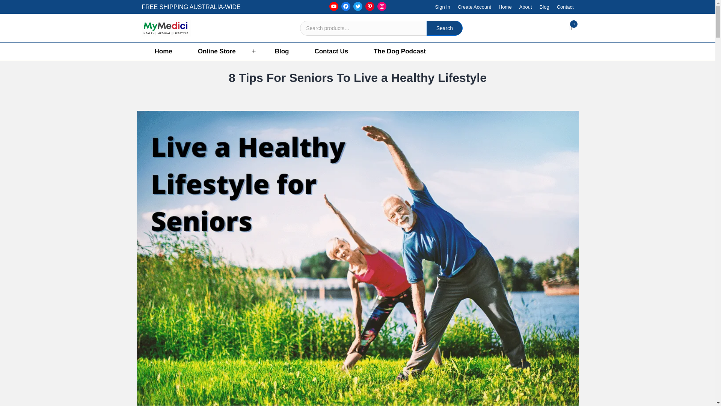 Image resolution: width=721 pixels, height=406 pixels. I want to click on Instagram, so click(382, 6).